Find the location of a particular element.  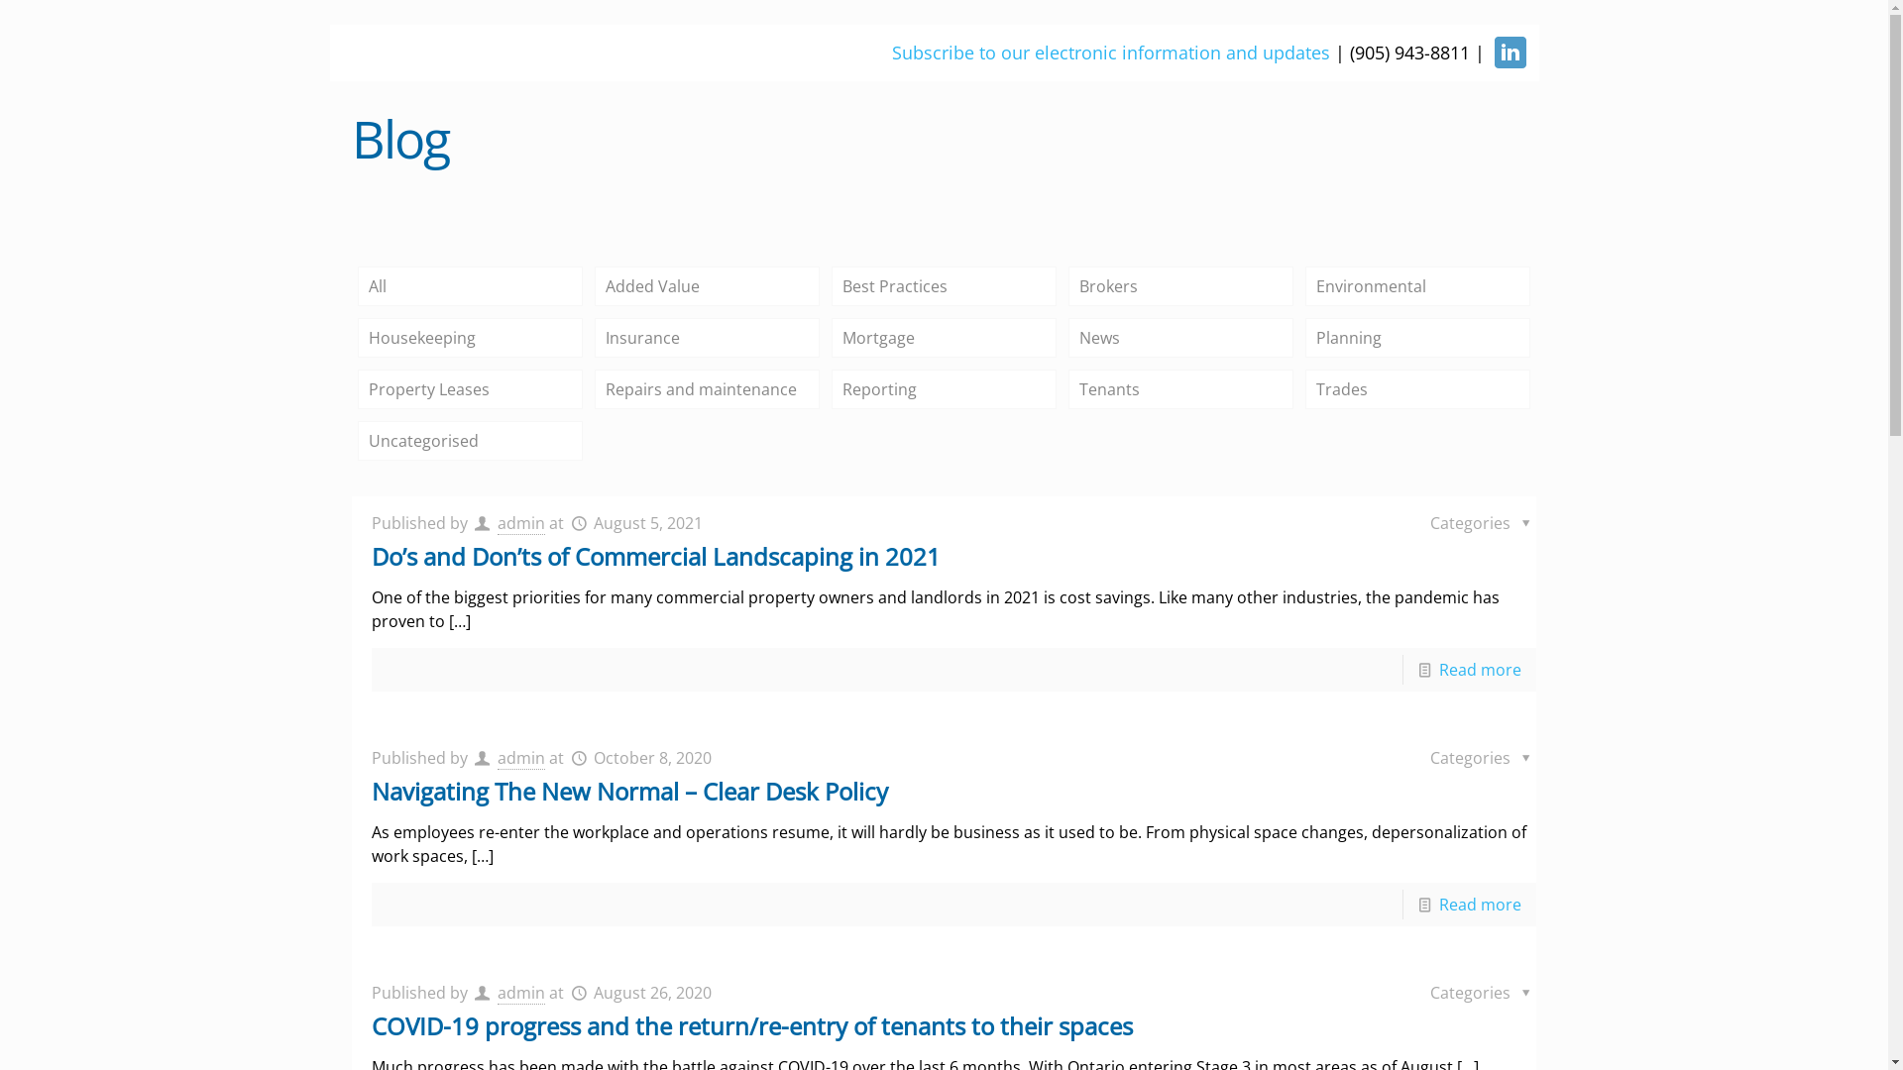

Best Practices is located at coordinates (944, 286).